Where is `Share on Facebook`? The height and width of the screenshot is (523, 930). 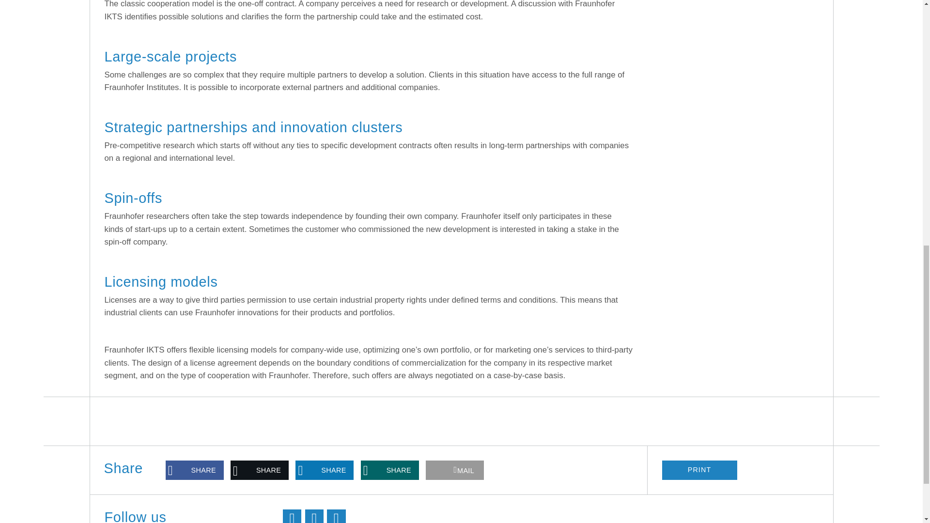
Share on Facebook is located at coordinates (195, 470).